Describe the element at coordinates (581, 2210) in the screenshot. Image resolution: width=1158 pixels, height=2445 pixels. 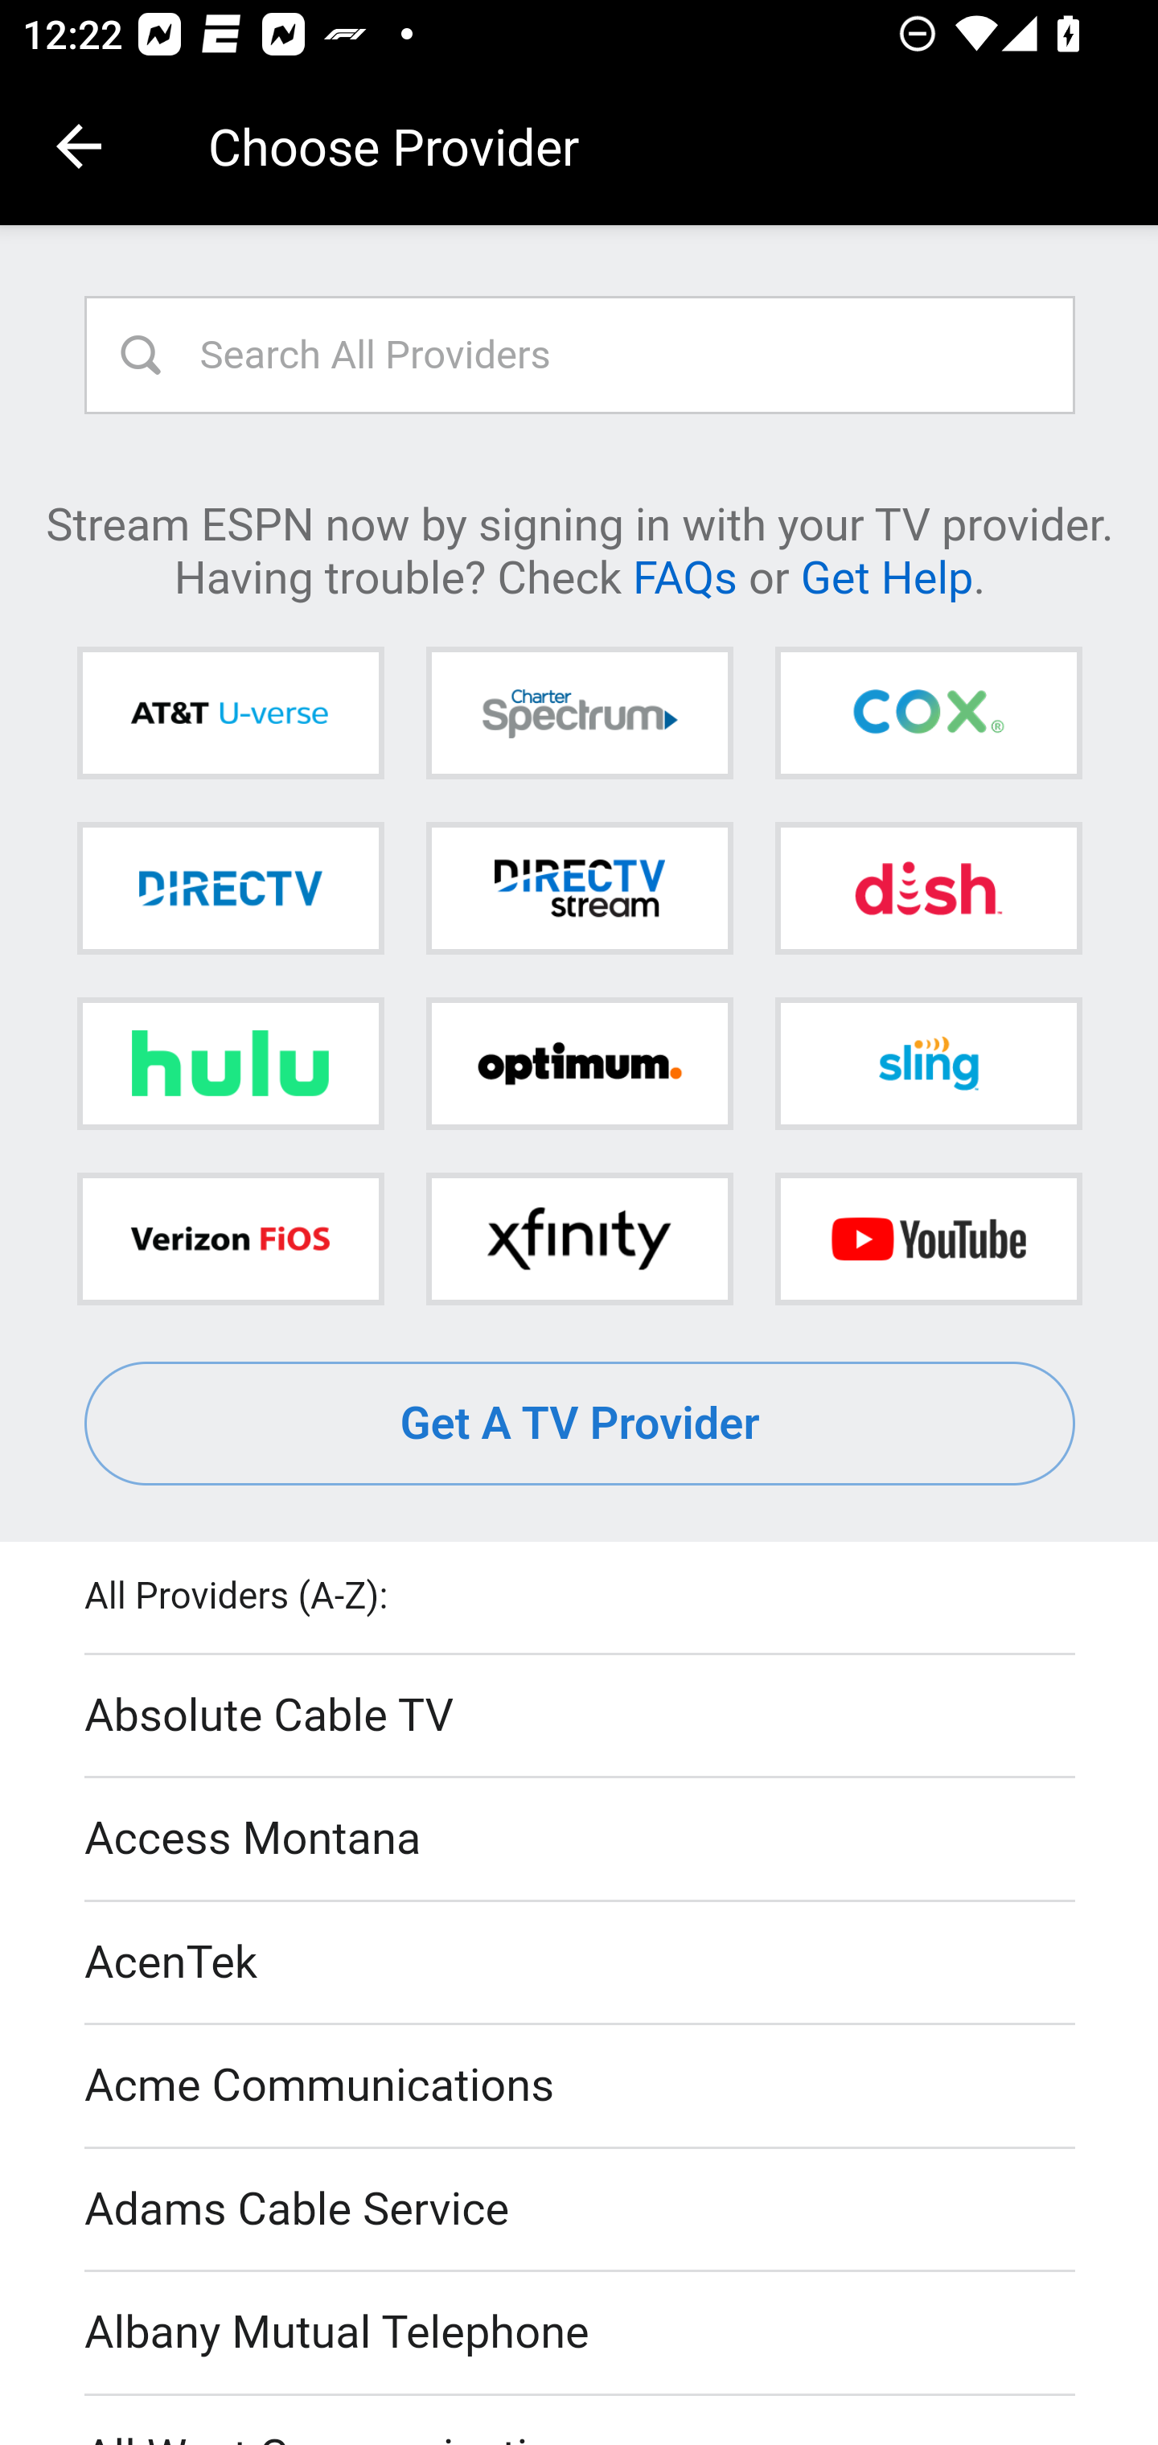
I see `Adams Cable Service` at that location.